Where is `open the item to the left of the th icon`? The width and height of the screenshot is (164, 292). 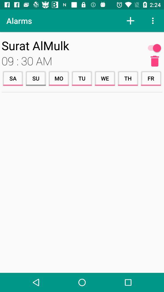 open the item to the left of the th icon is located at coordinates (105, 78).